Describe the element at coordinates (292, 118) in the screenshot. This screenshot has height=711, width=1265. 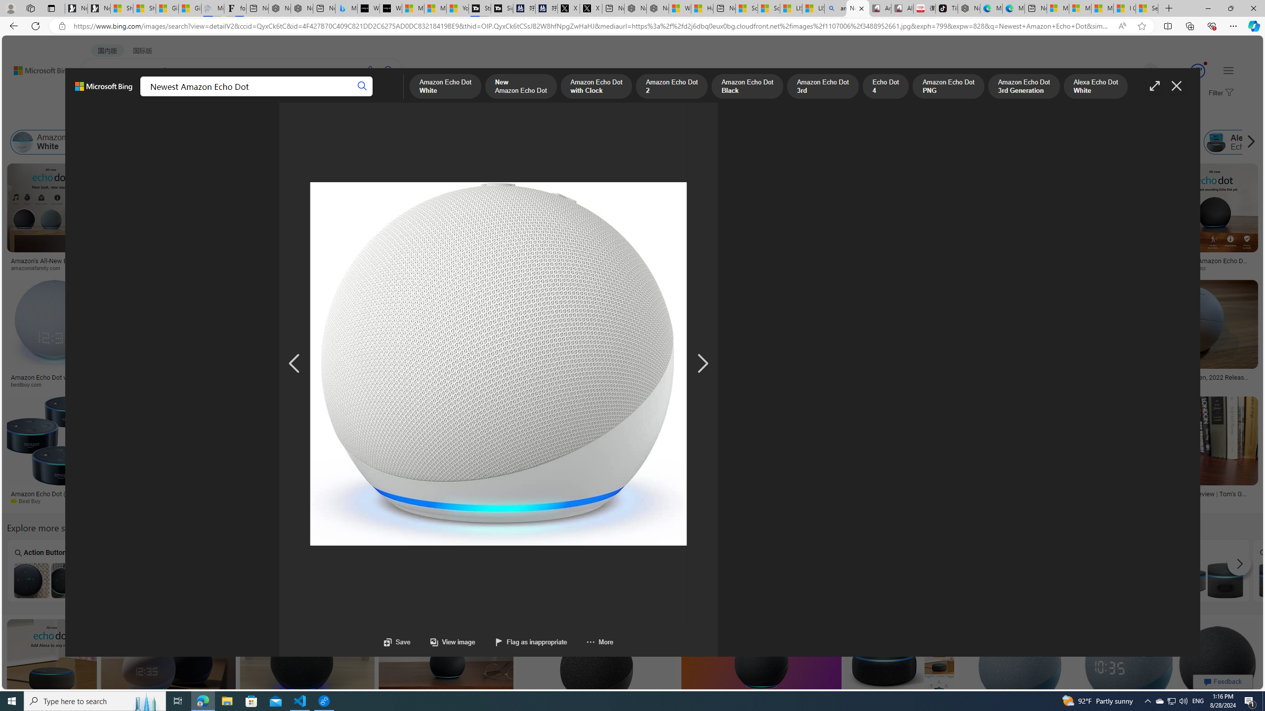
I see `Date` at that location.